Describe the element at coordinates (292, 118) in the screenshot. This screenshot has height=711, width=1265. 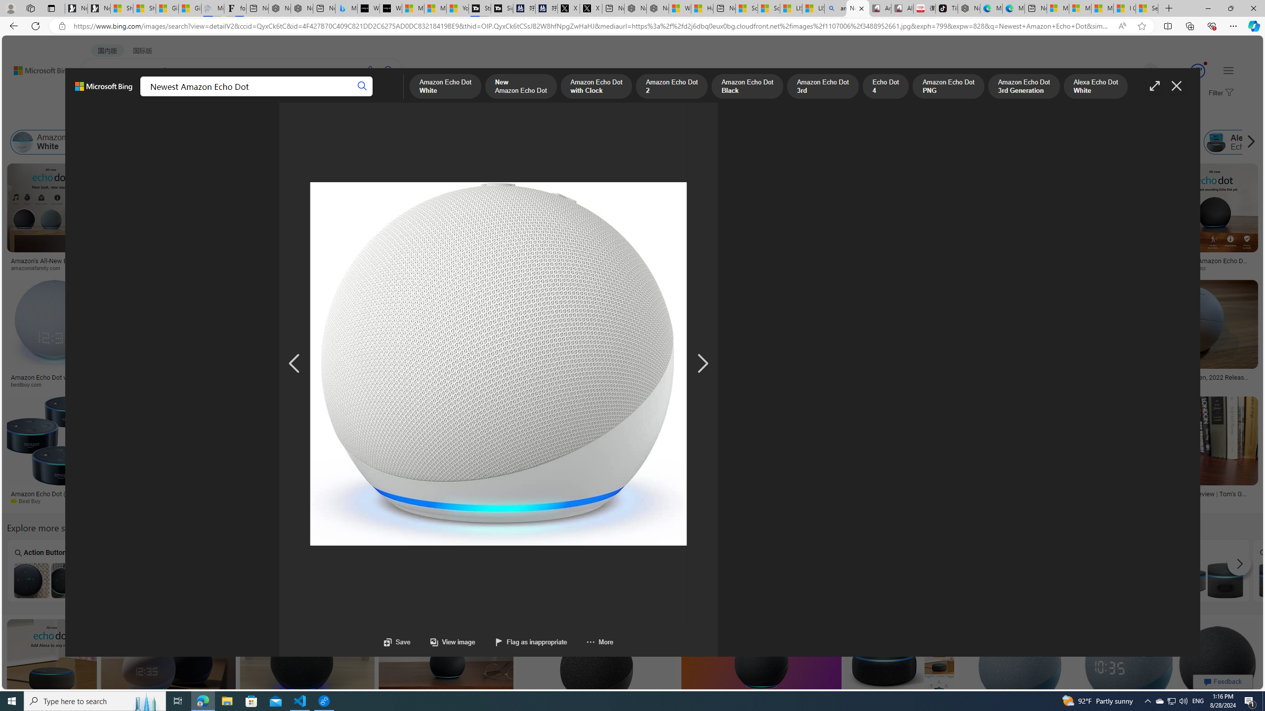
I see `Date` at that location.